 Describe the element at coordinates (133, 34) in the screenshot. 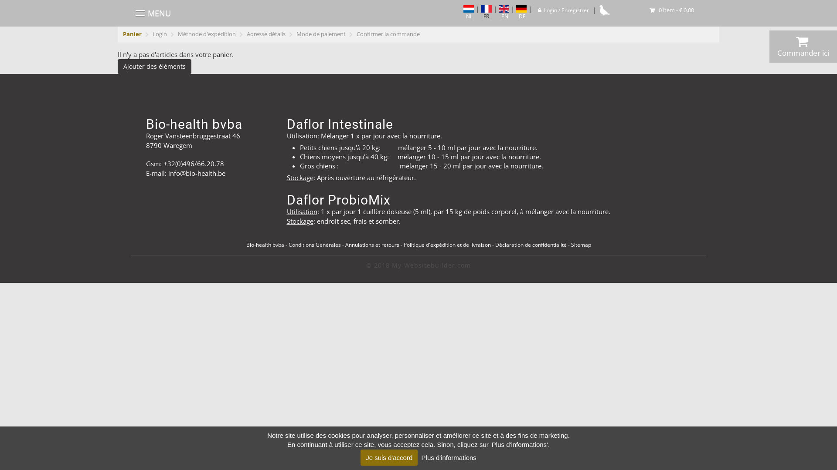

I see `Panier` at that location.